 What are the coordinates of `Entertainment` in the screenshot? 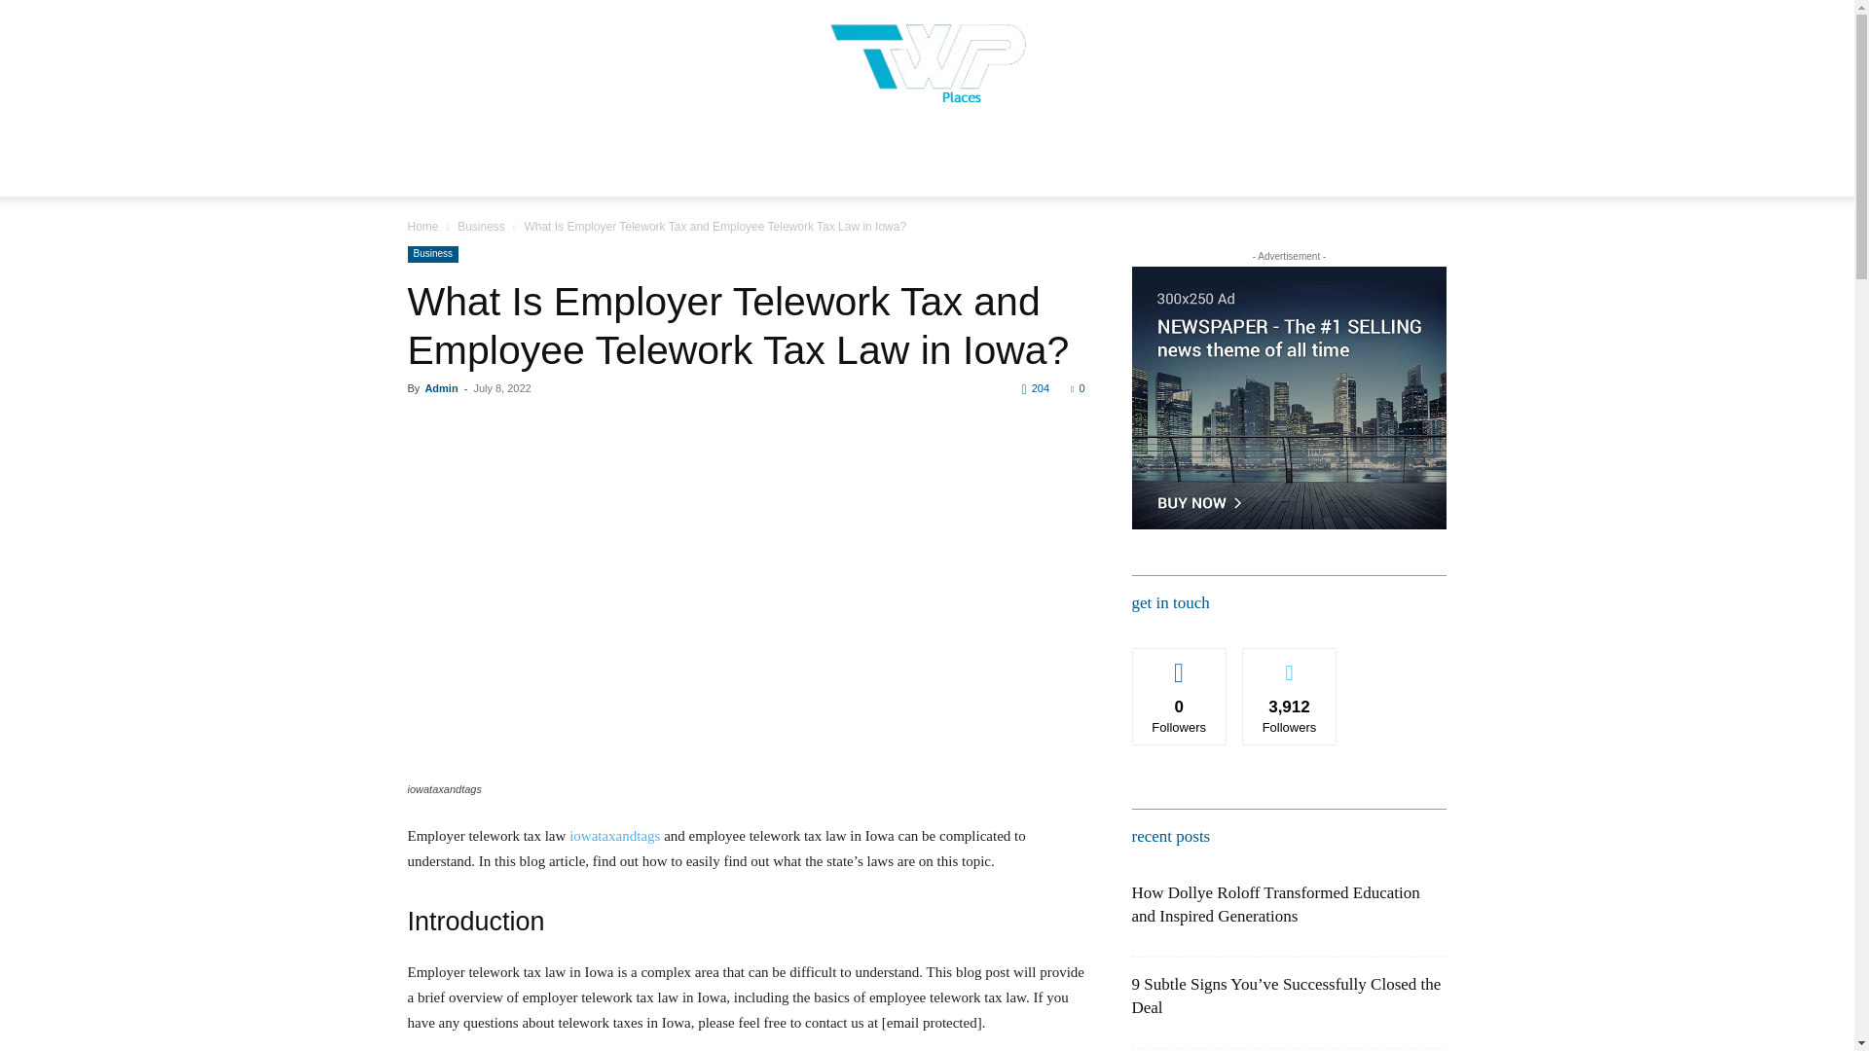 It's located at (695, 144).